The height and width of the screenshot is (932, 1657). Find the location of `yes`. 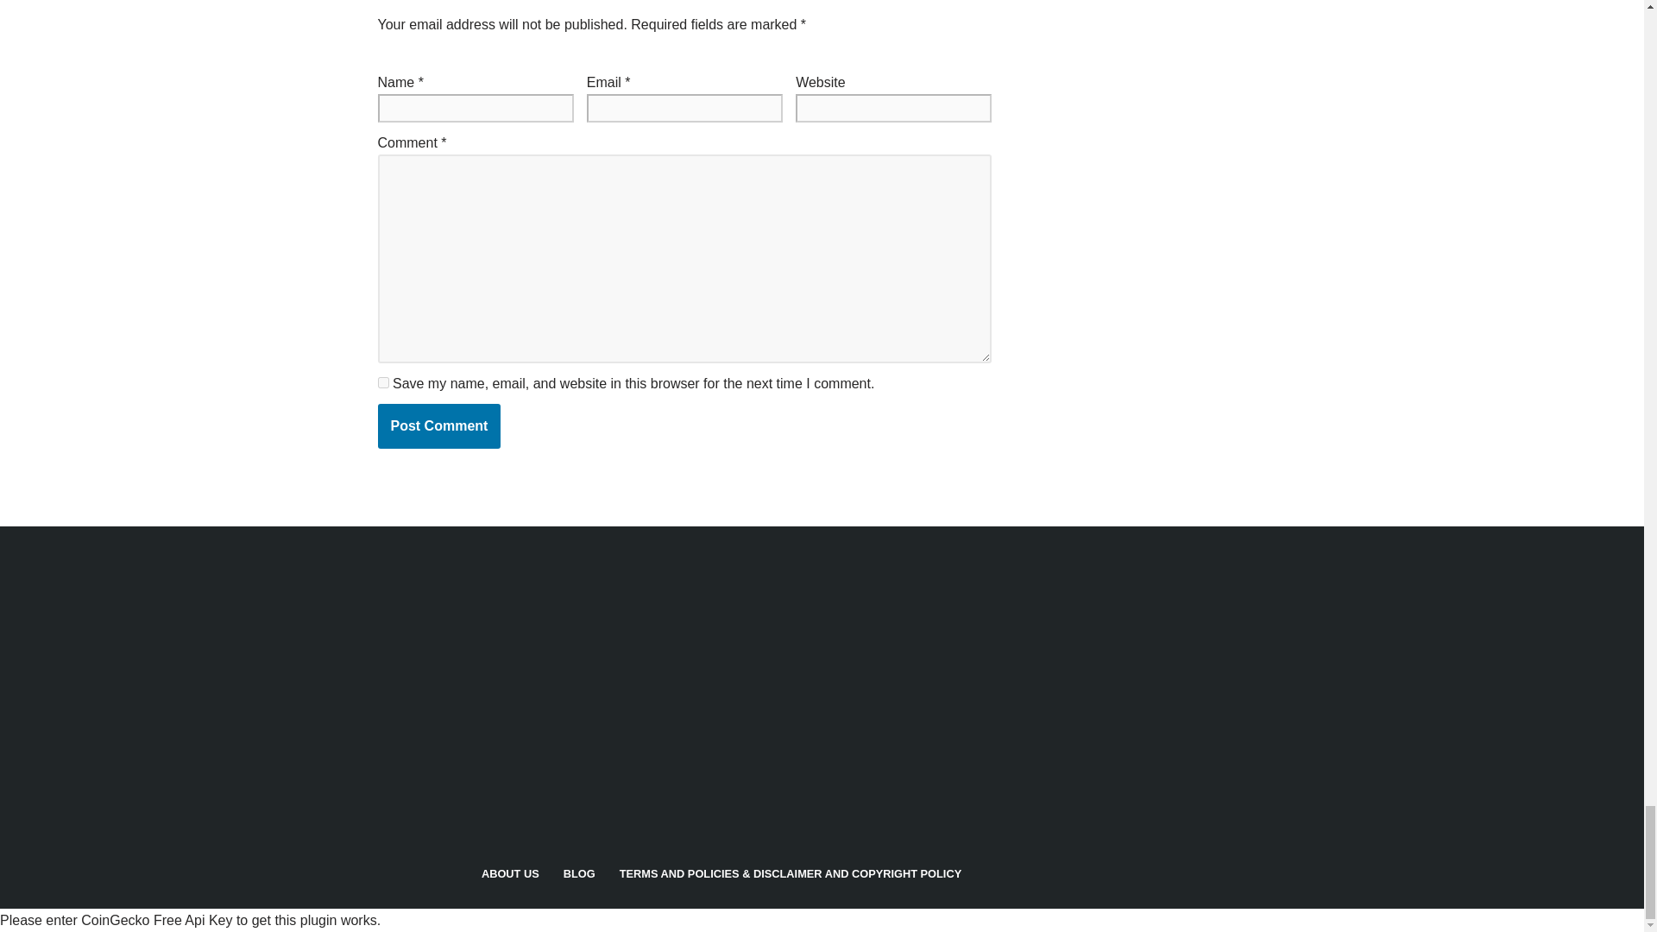

yes is located at coordinates (383, 383).